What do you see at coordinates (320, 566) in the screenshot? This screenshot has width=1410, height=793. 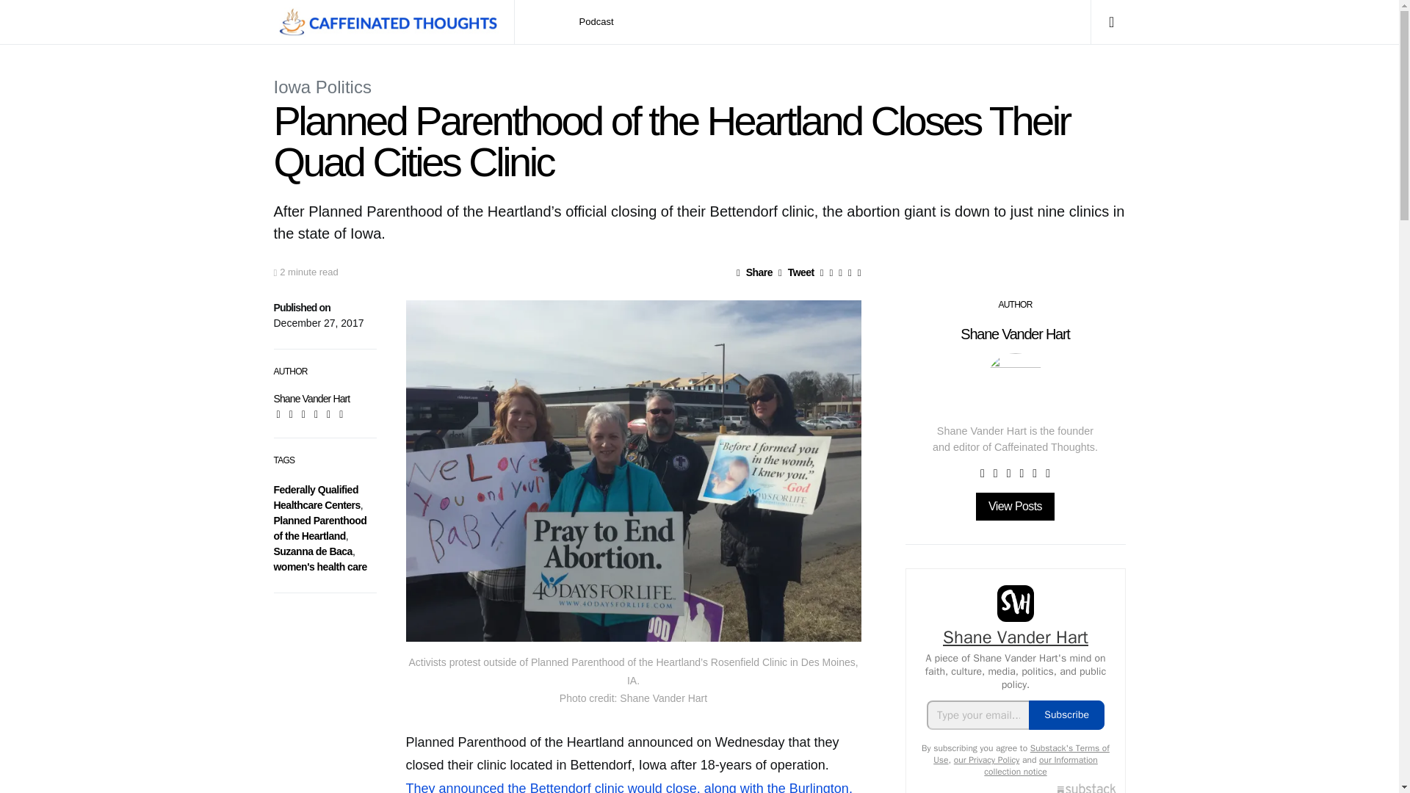 I see `women's health care` at bounding box center [320, 566].